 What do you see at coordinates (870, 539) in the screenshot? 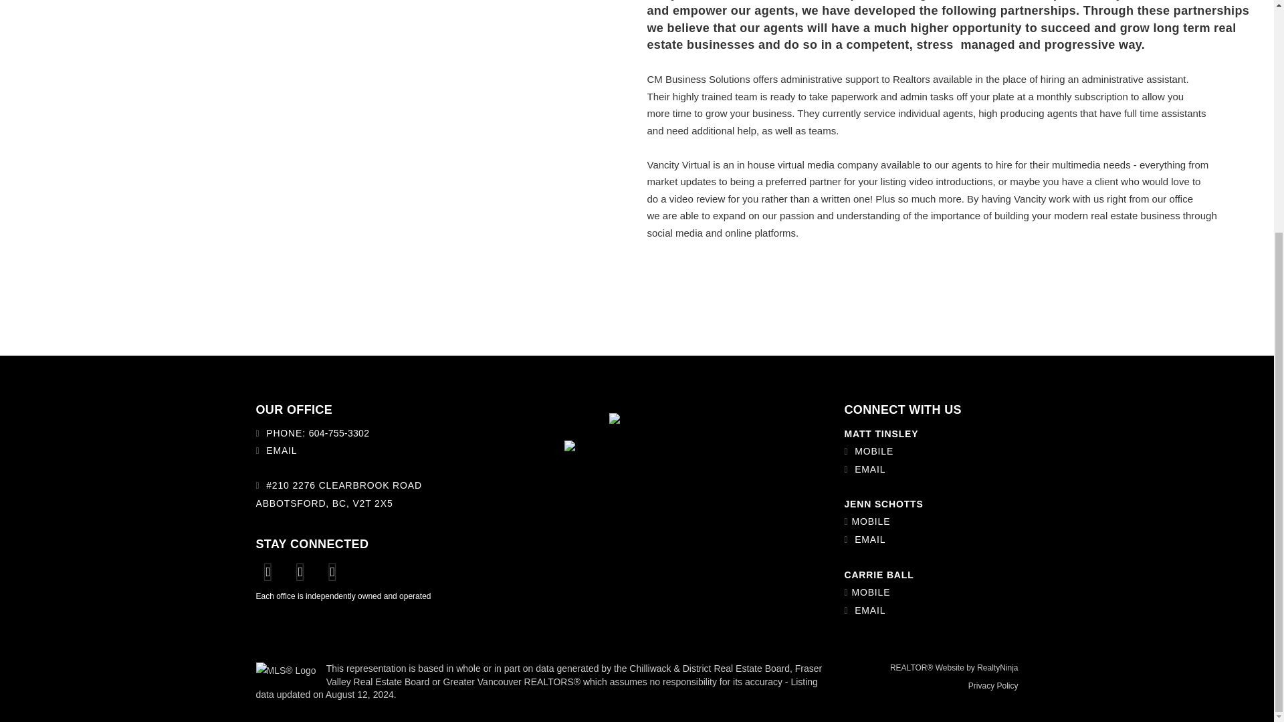
I see `EMAIL` at bounding box center [870, 539].